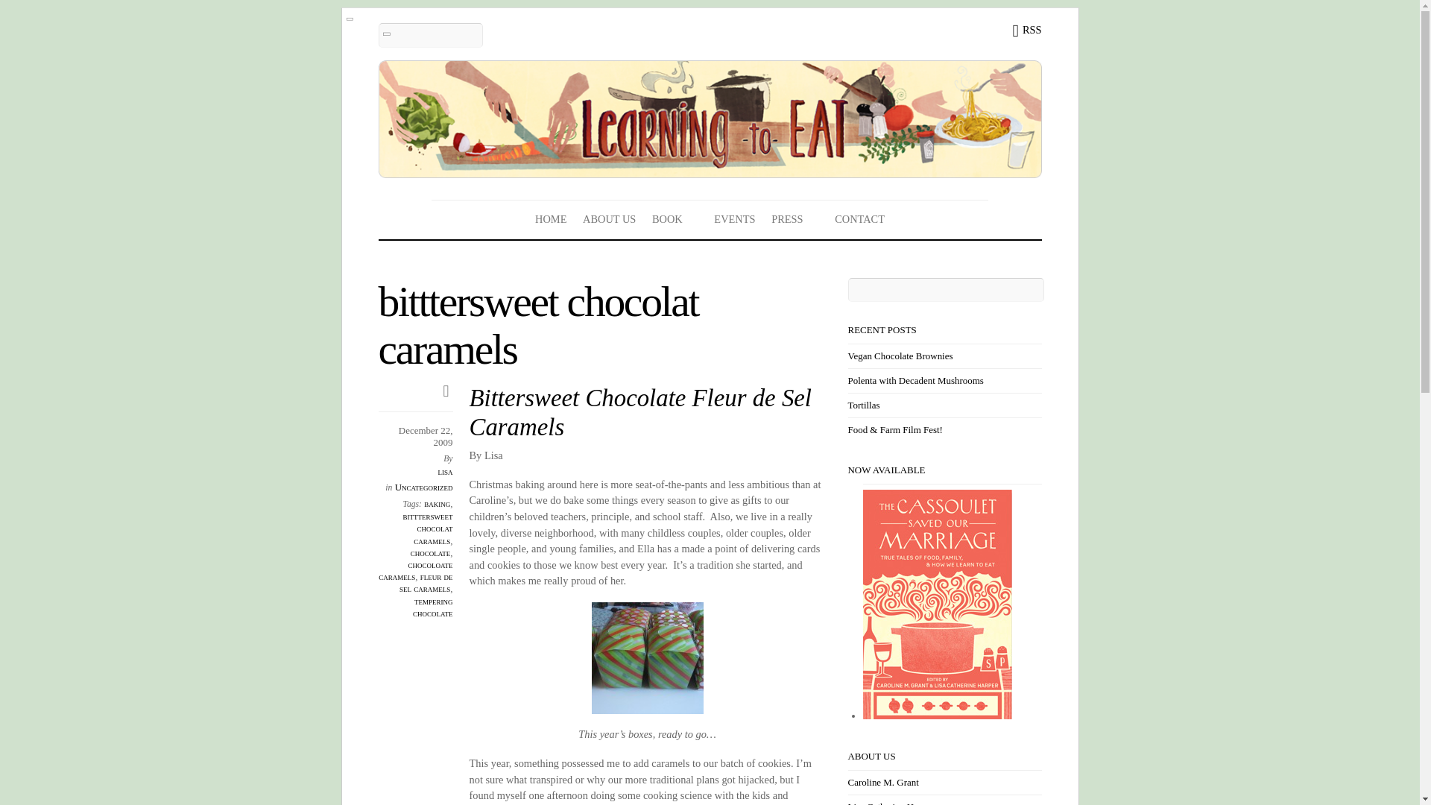 The image size is (1431, 805). I want to click on fleur de sel caramels, so click(426, 582).